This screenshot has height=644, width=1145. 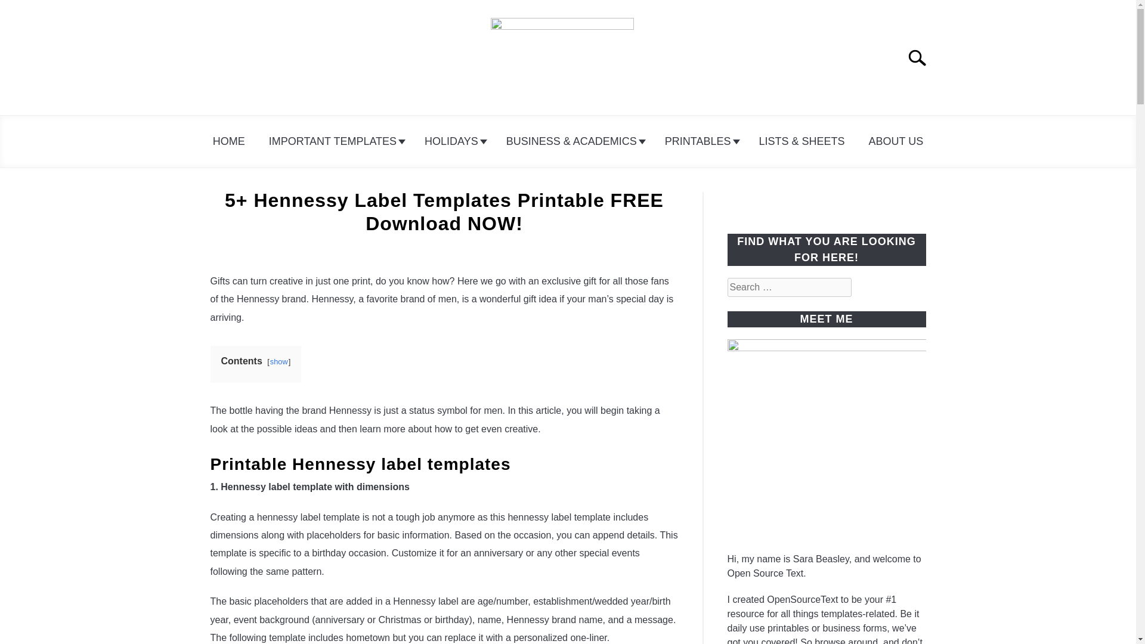 I want to click on PRINTABLES, so click(x=700, y=141).